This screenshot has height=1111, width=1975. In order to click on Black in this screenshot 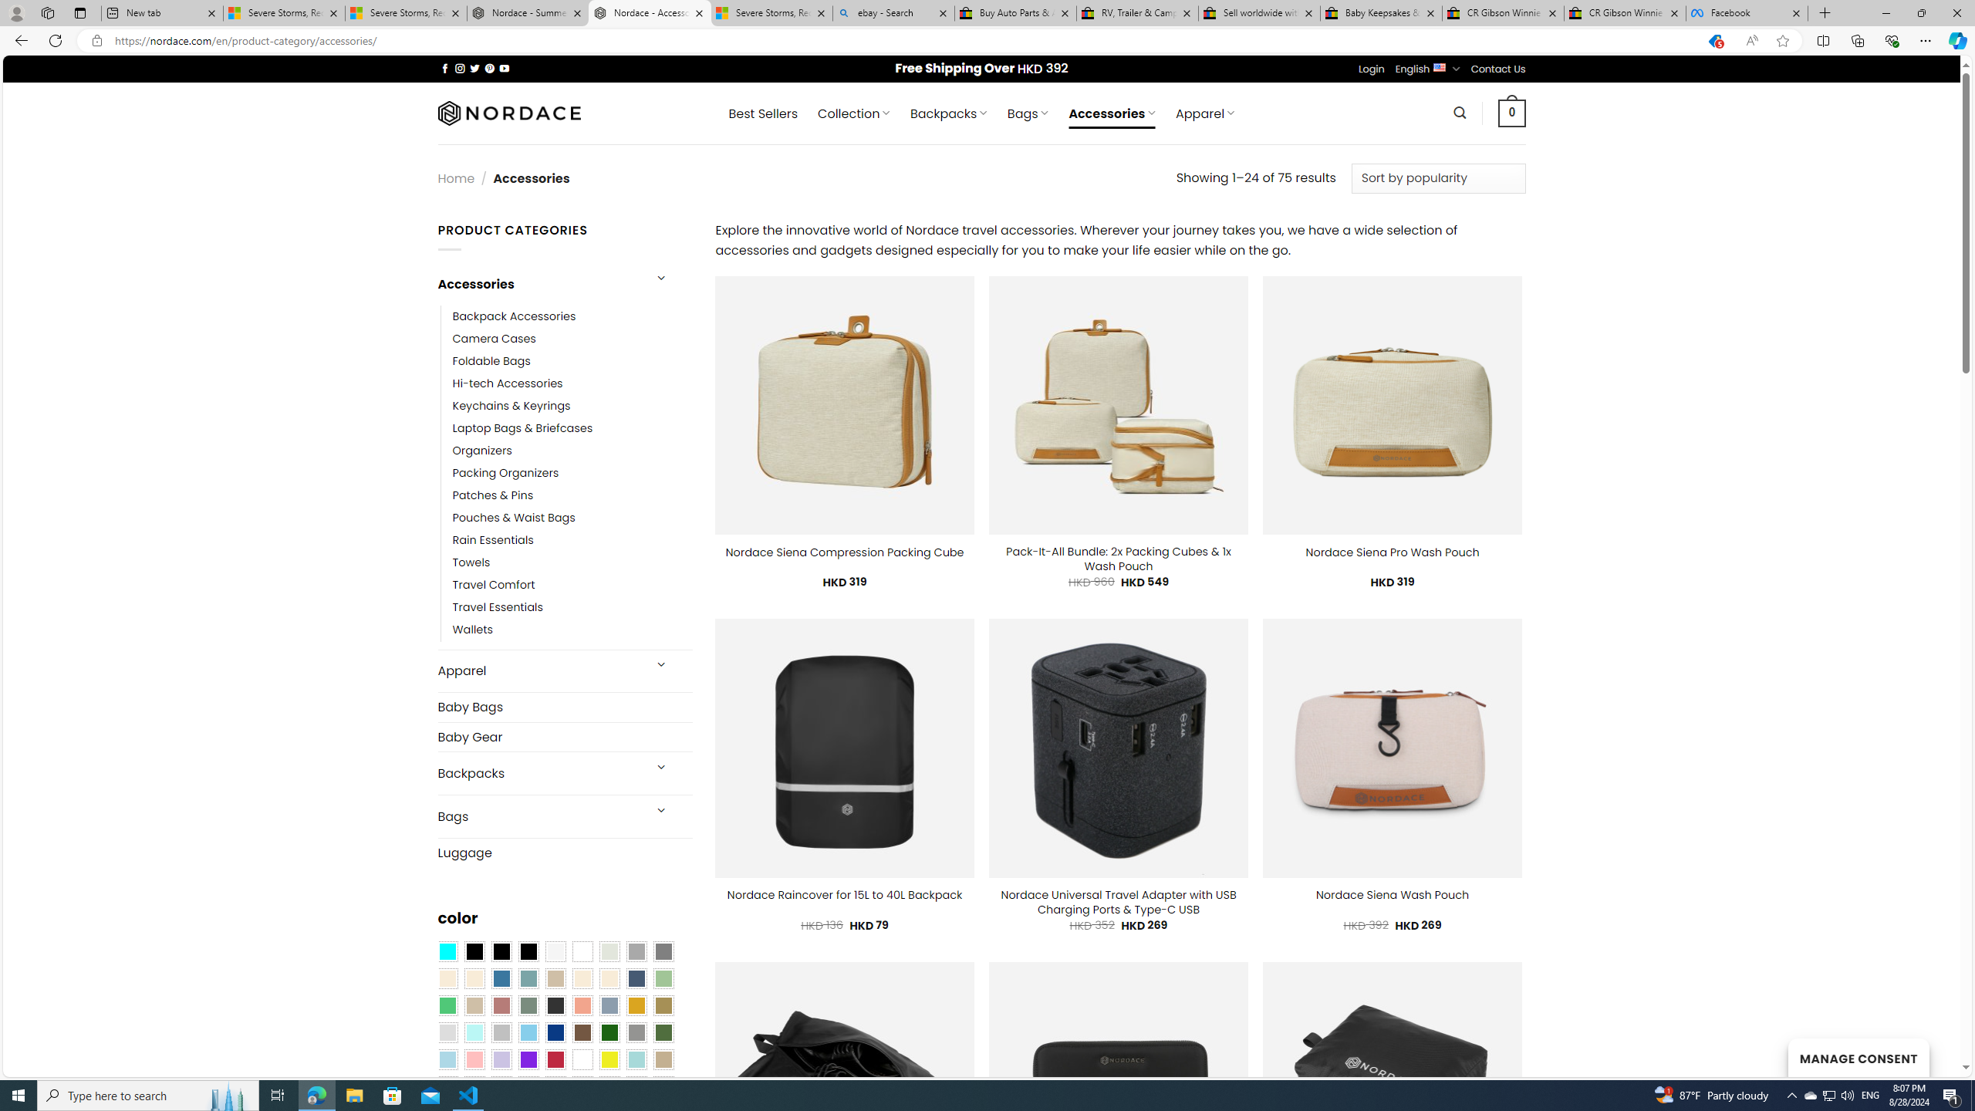, I will do `click(501, 952)`.